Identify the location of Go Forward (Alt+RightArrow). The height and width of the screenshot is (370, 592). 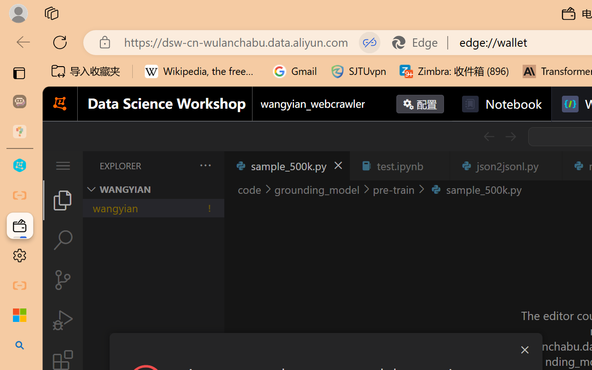
(510, 136).